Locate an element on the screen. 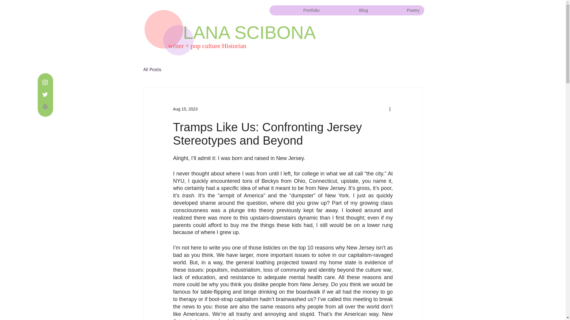 The width and height of the screenshot is (570, 320). Portfolio is located at coordinates (297, 10).